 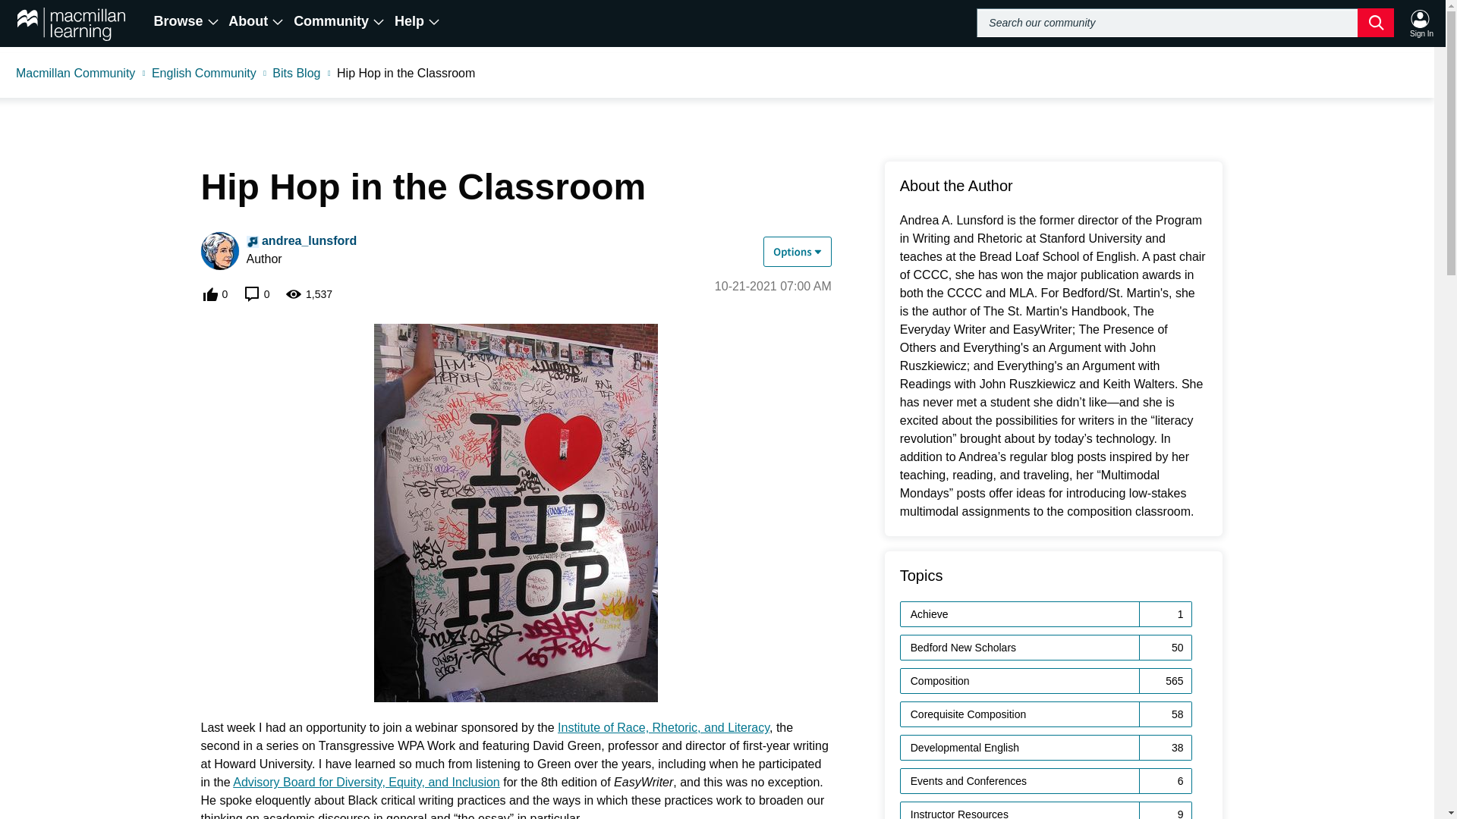 I want to click on Author, so click(x=252, y=242).